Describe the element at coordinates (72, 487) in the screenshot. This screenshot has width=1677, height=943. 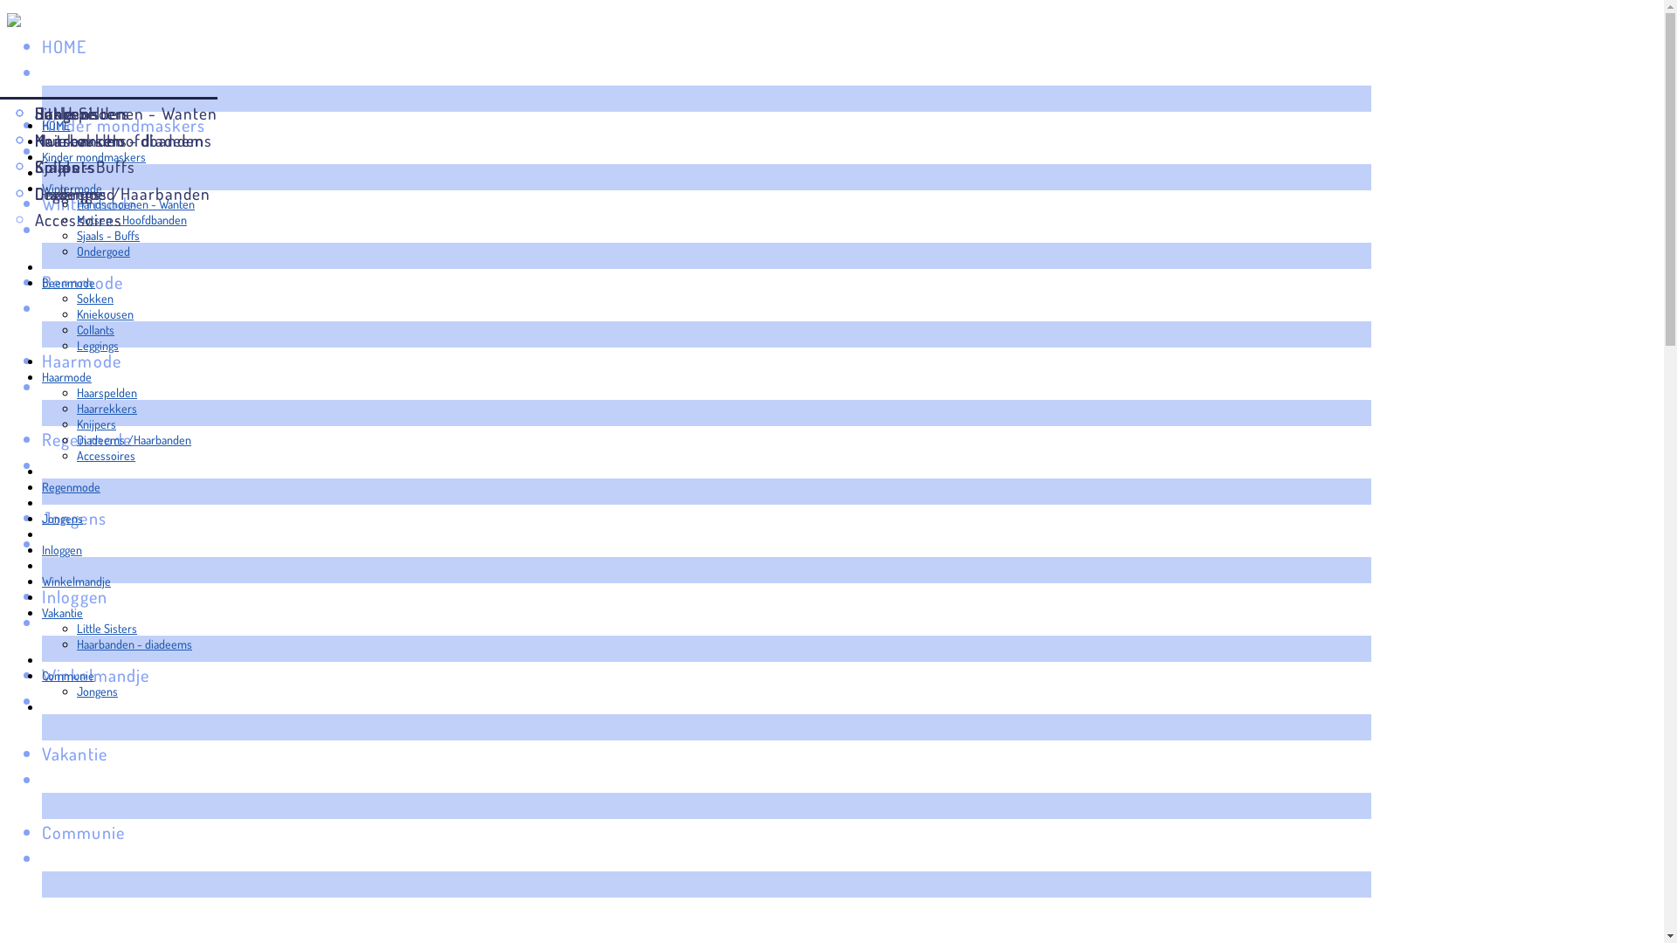
I see `Regenmode` at that location.